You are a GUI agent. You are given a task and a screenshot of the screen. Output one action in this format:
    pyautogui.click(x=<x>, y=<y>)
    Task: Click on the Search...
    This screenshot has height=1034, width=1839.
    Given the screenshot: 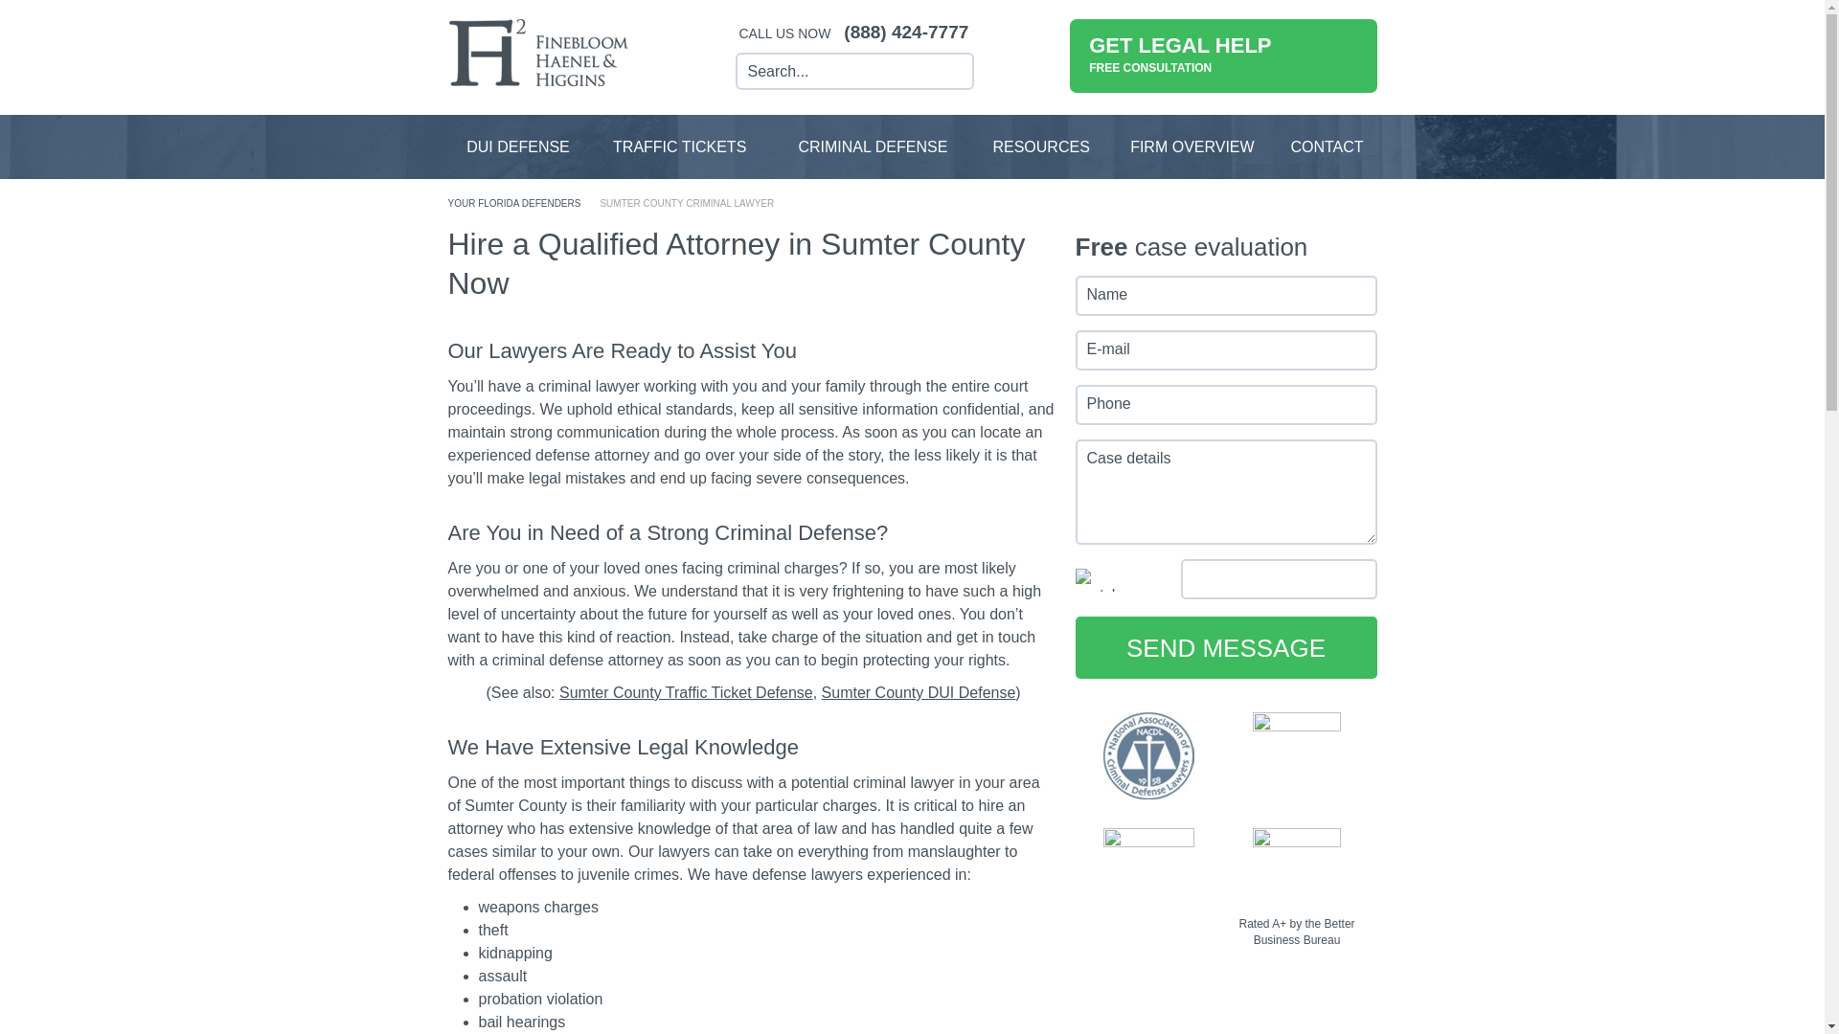 What is the action you would take?
    pyautogui.click(x=518, y=146)
    